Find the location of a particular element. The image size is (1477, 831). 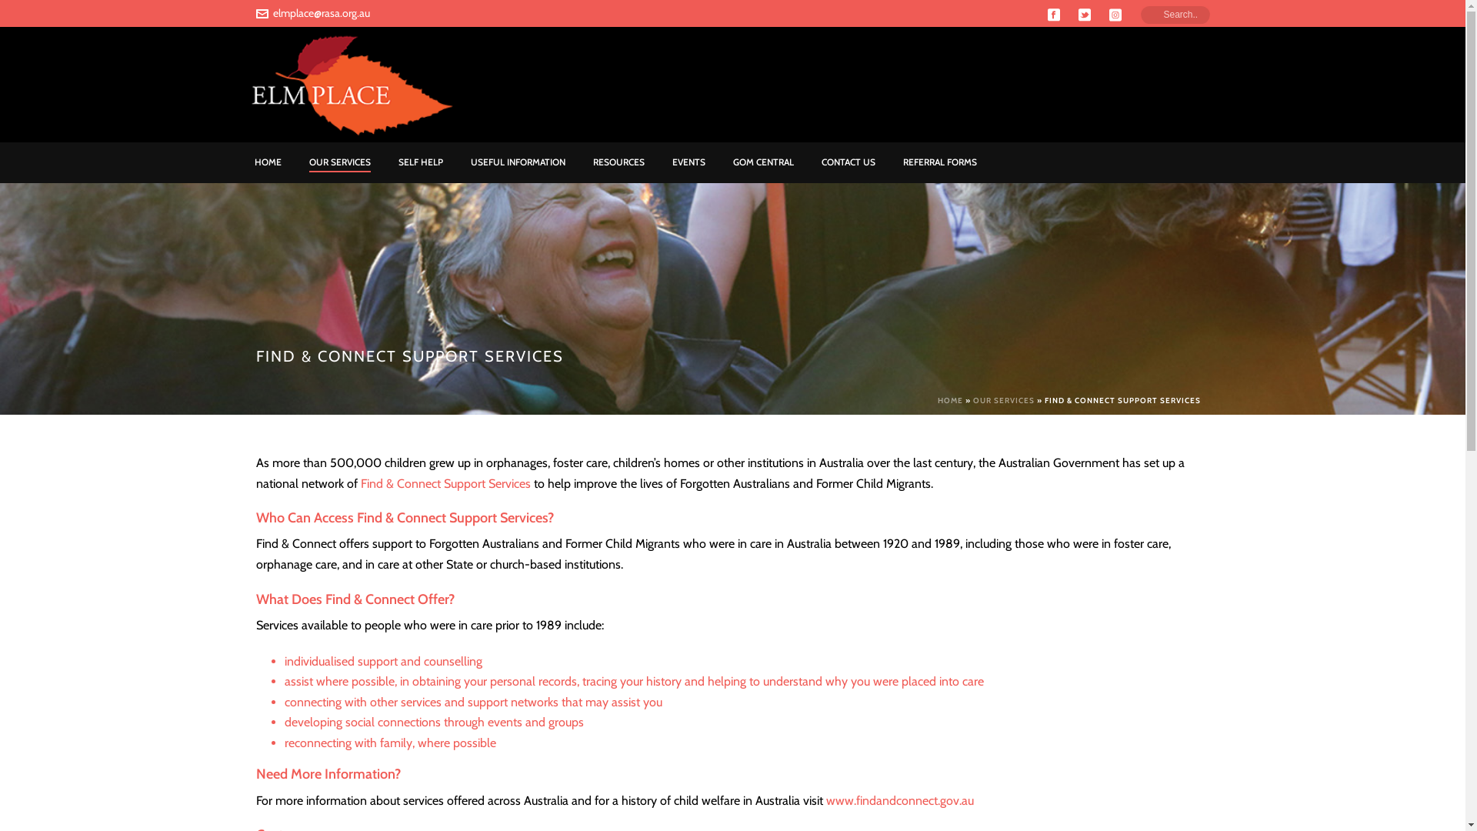

RESOURCES is located at coordinates (618, 163).